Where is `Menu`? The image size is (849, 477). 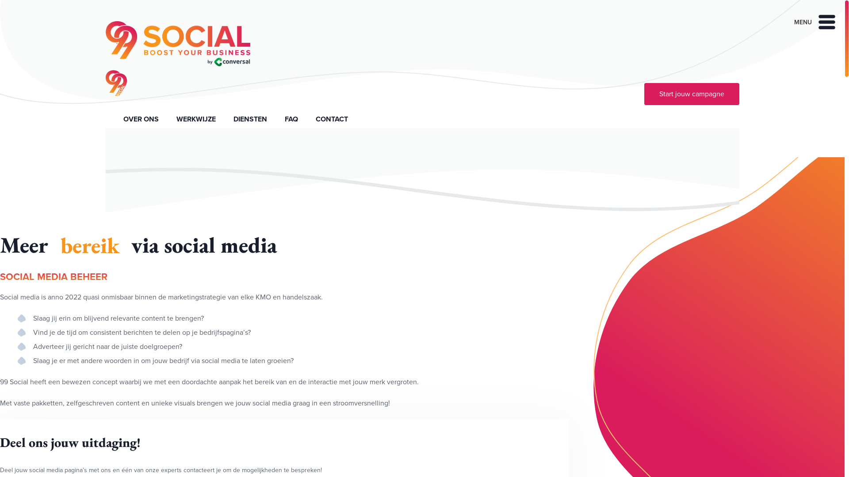 Menu is located at coordinates (814, 22).